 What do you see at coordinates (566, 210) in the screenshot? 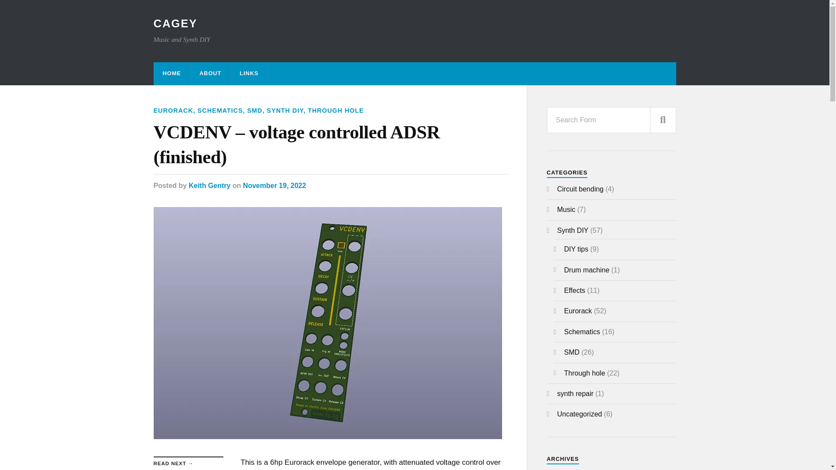
I see `Music` at bounding box center [566, 210].